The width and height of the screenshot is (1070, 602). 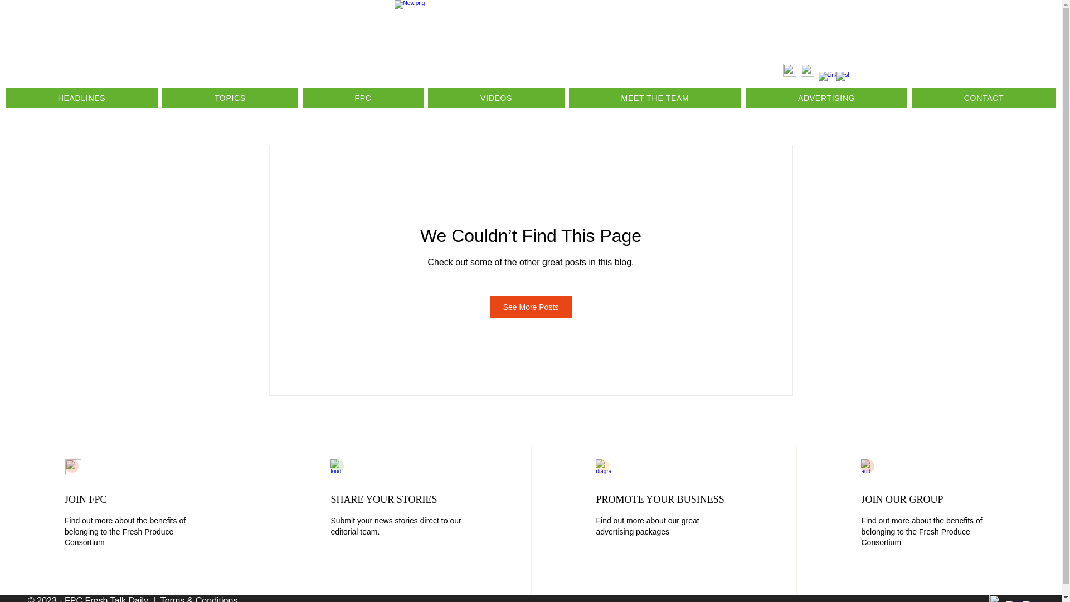 I want to click on JOIN OUR GROUP, so click(x=902, y=499).